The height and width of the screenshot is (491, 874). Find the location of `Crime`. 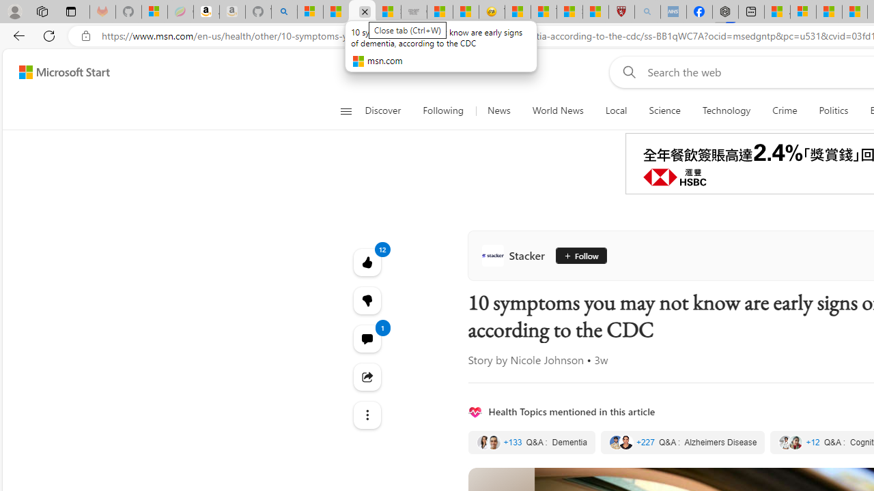

Crime is located at coordinates (785, 110).